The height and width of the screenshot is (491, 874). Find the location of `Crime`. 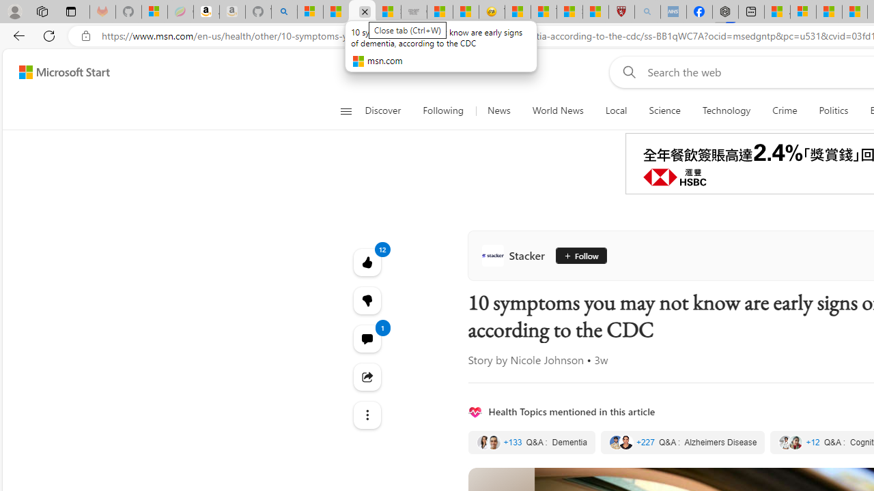

Crime is located at coordinates (785, 110).